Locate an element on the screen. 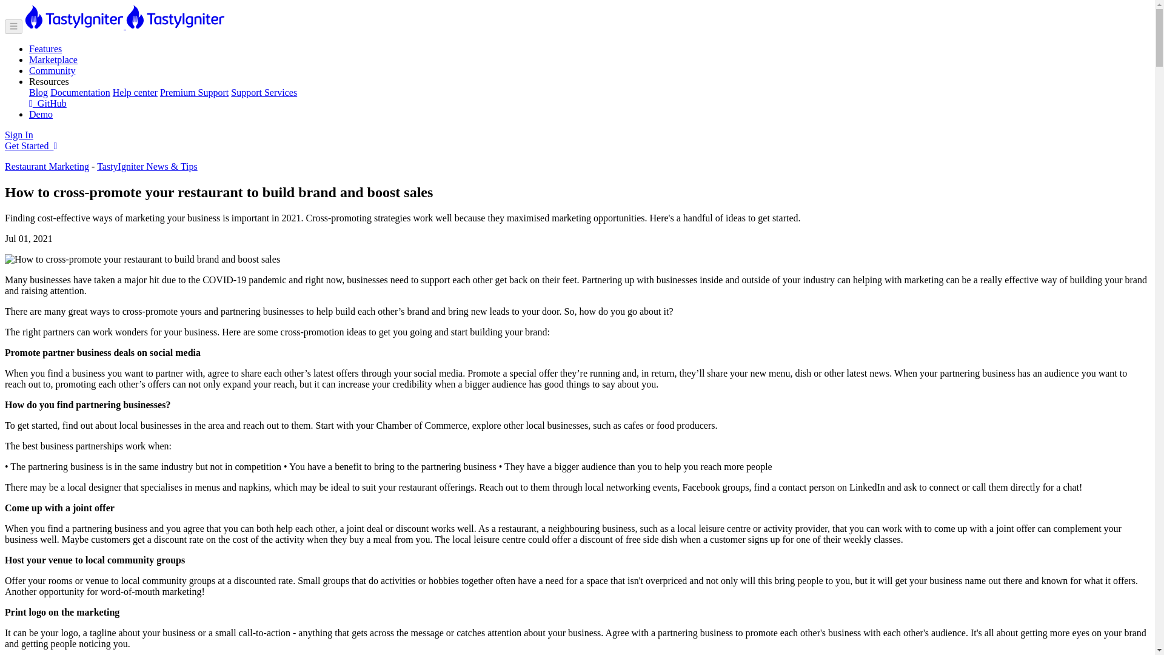  Get Started   is located at coordinates (30, 146).